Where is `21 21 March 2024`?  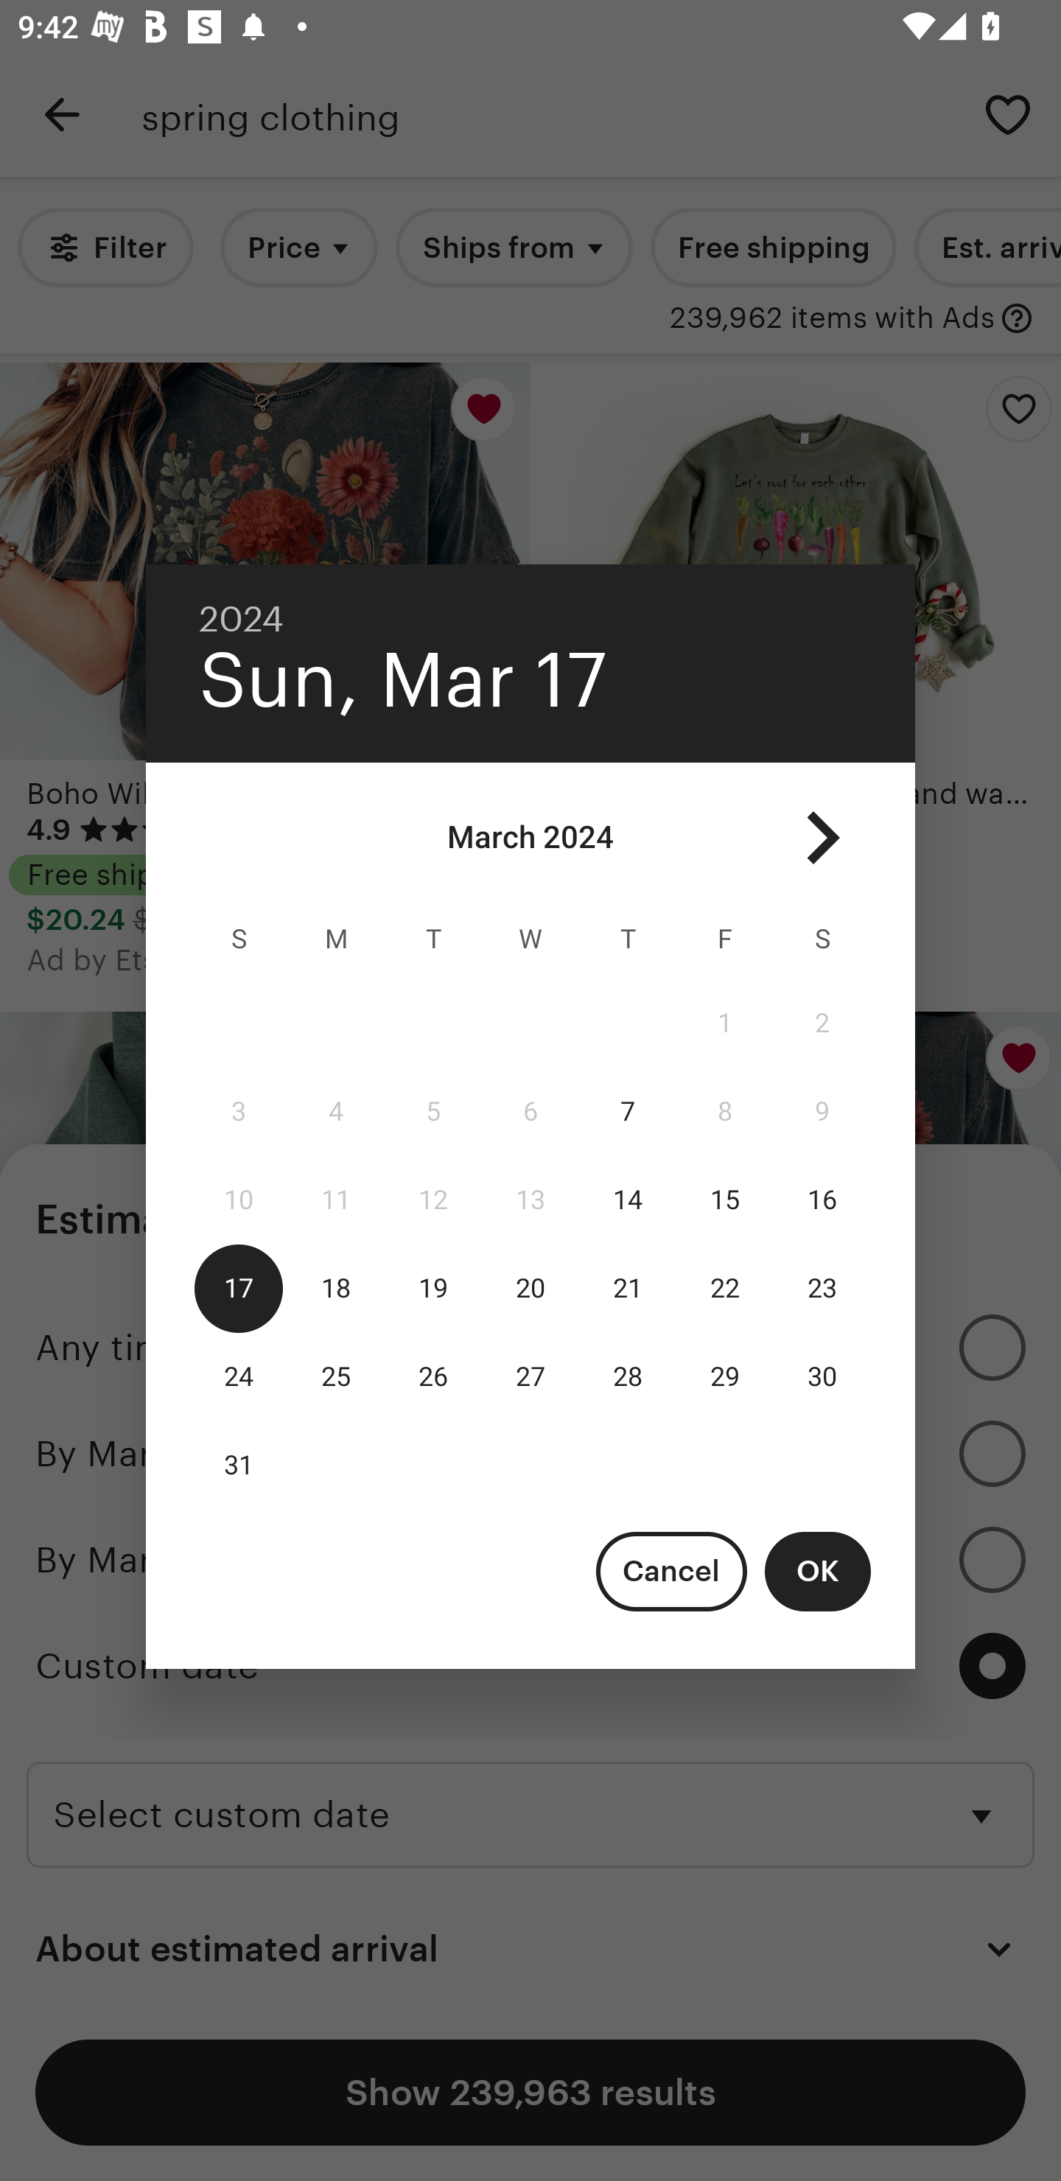 21 21 March 2024 is located at coordinates (628, 1289).